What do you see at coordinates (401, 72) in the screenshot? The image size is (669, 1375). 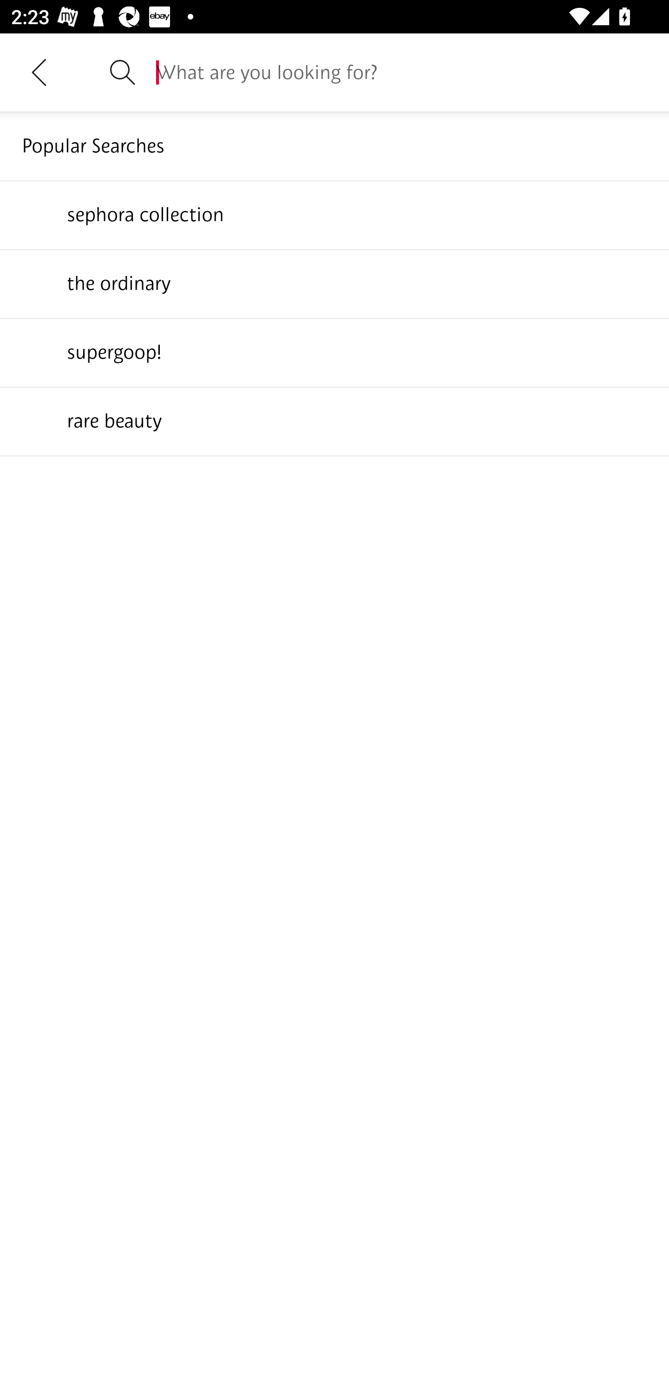 I see `What are you looking for?` at bounding box center [401, 72].